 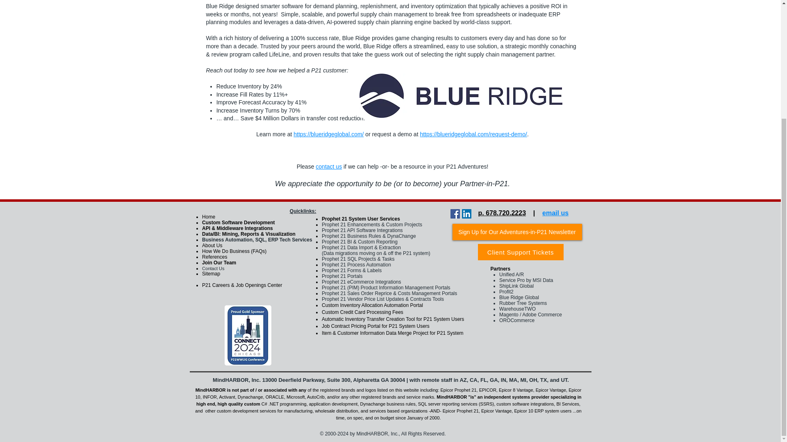 I want to click on Home, so click(x=208, y=216).